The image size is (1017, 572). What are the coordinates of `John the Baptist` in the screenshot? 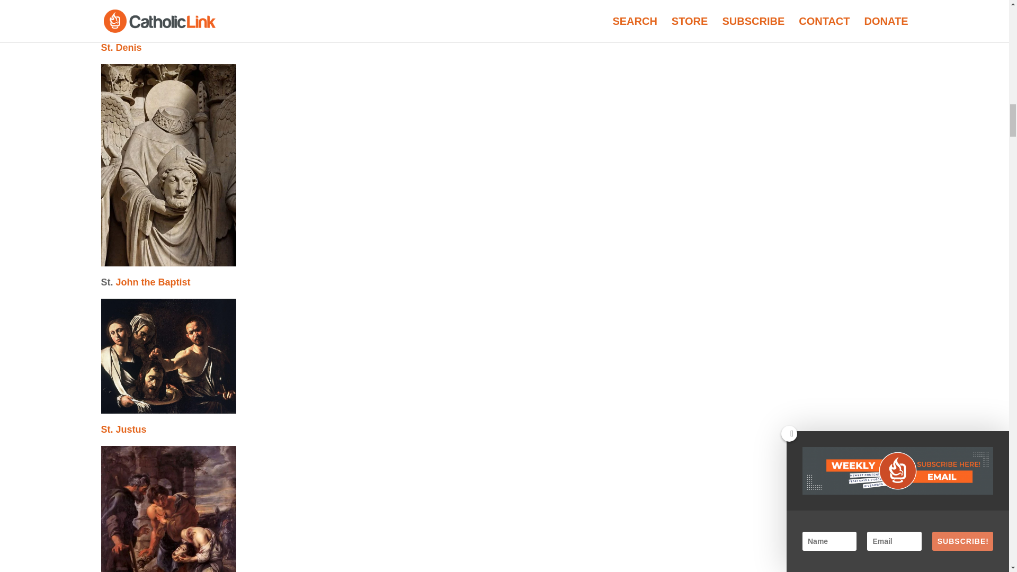 It's located at (153, 282).